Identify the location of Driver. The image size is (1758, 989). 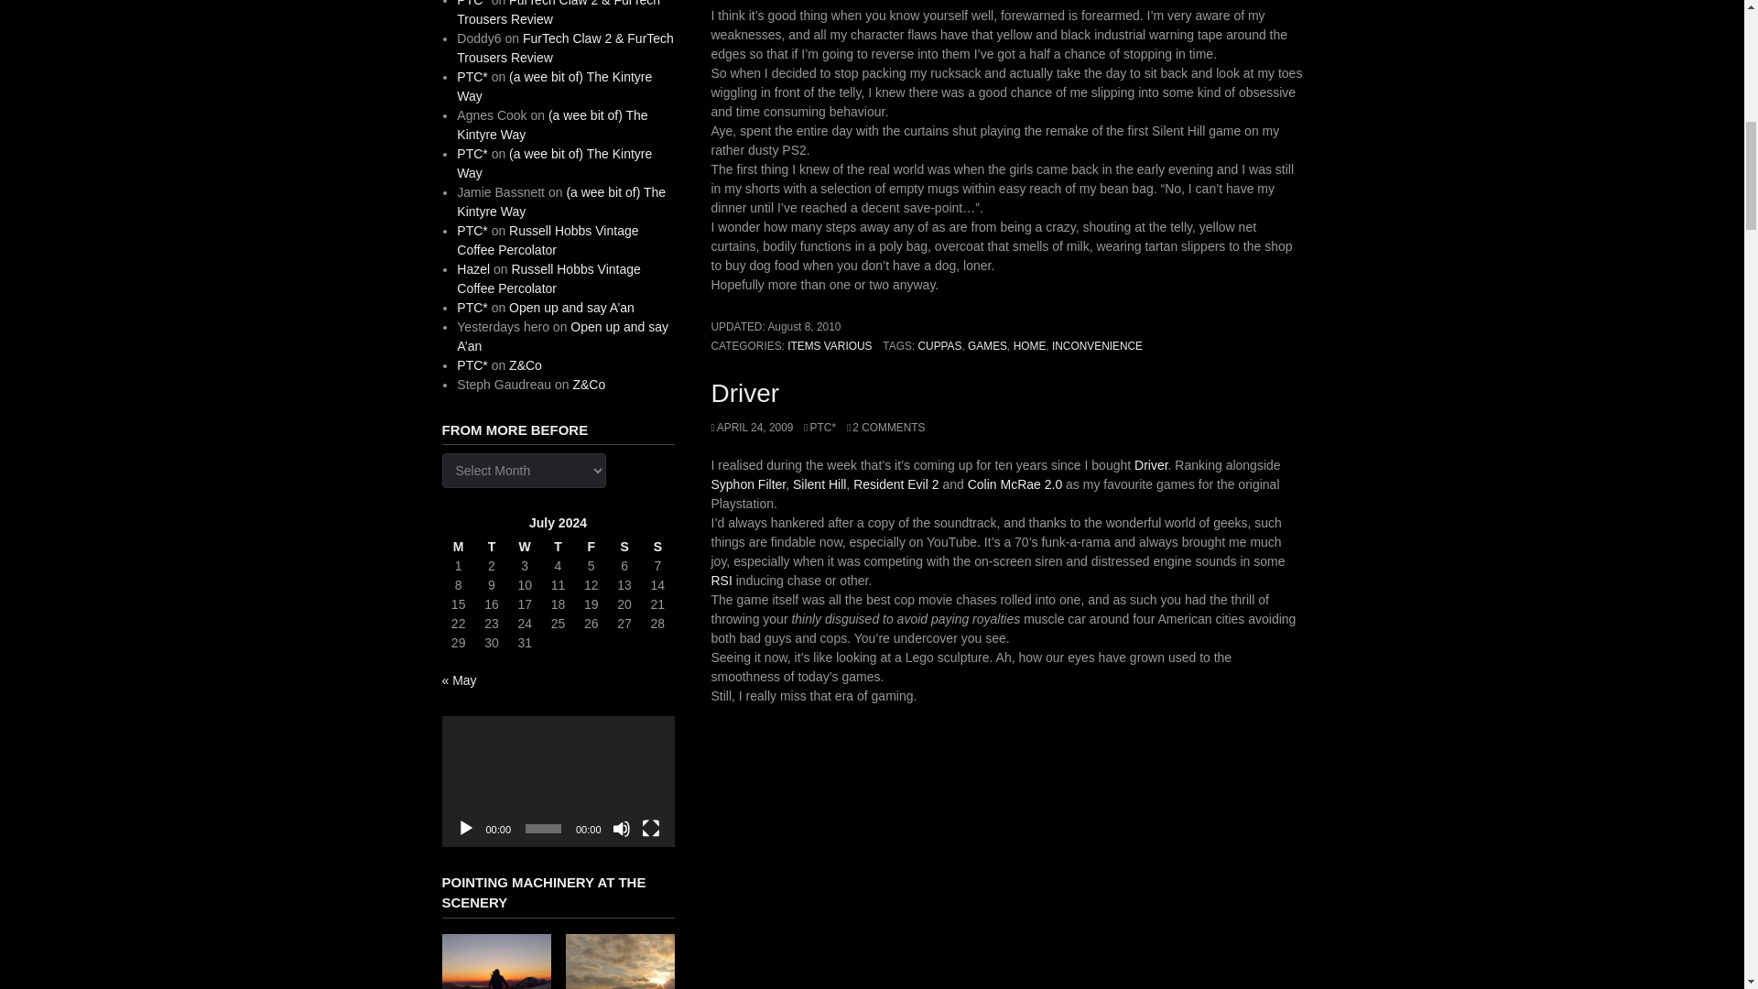
(1151, 465).